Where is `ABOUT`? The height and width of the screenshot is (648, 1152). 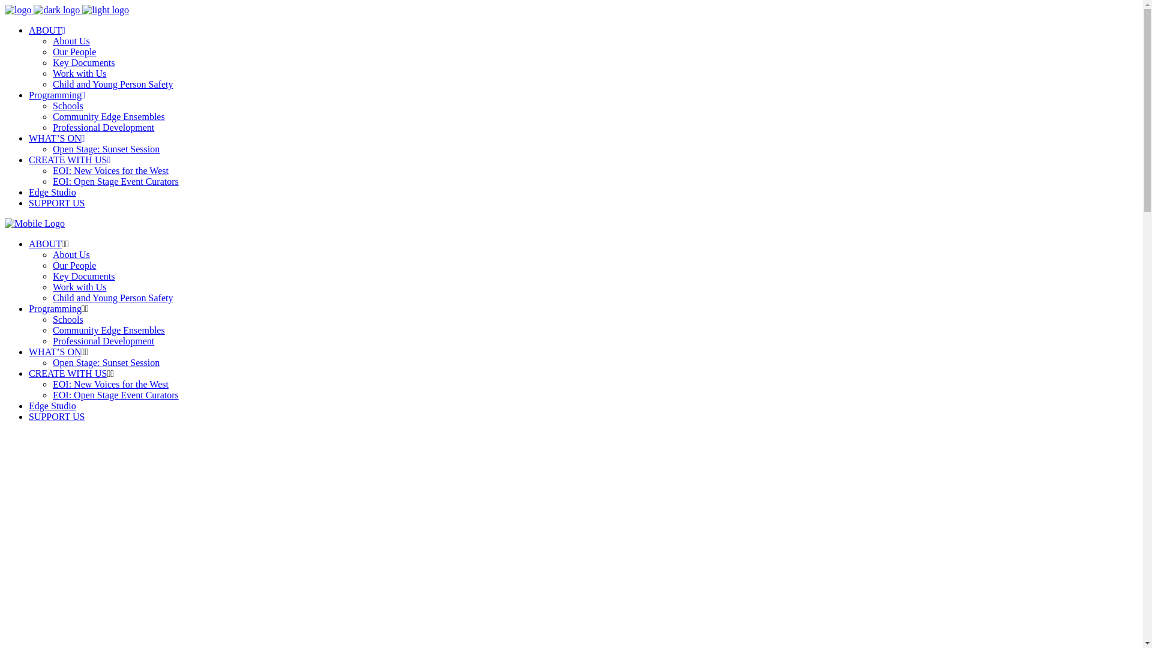
ABOUT is located at coordinates (46, 244).